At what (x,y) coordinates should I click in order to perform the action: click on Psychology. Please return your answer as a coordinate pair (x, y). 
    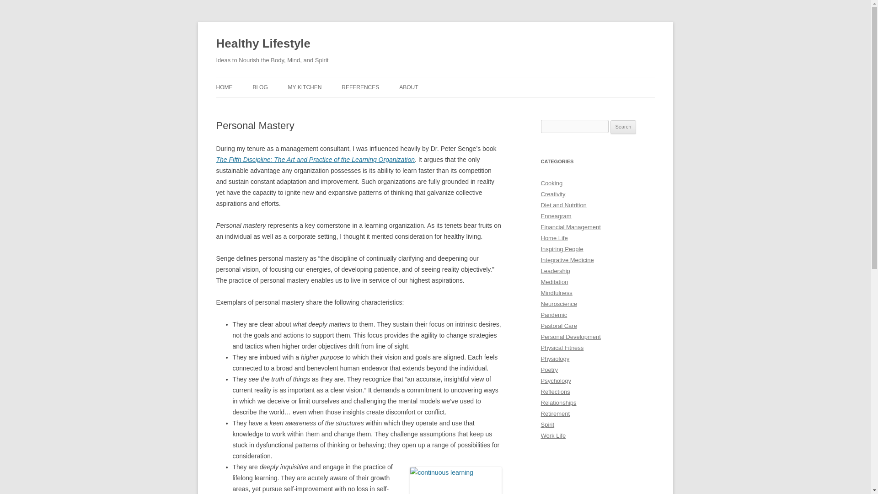
    Looking at the image, I should click on (556, 381).